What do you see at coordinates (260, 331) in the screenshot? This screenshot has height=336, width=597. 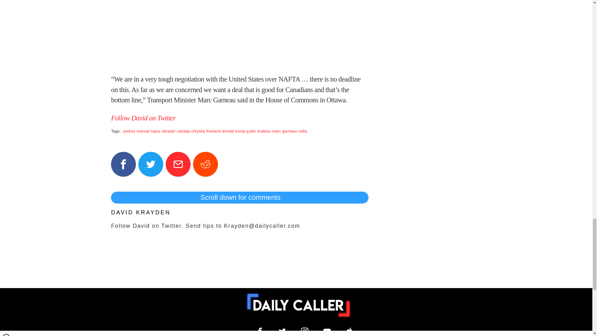 I see `Daily Caller Facebook` at bounding box center [260, 331].